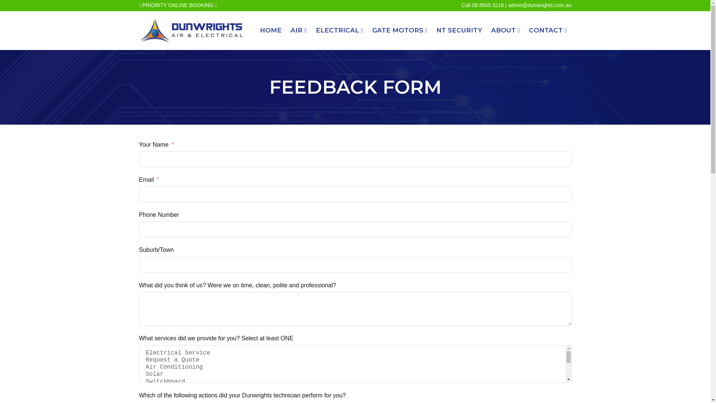  What do you see at coordinates (459, 31) in the screenshot?
I see `NT SECURITY` at bounding box center [459, 31].